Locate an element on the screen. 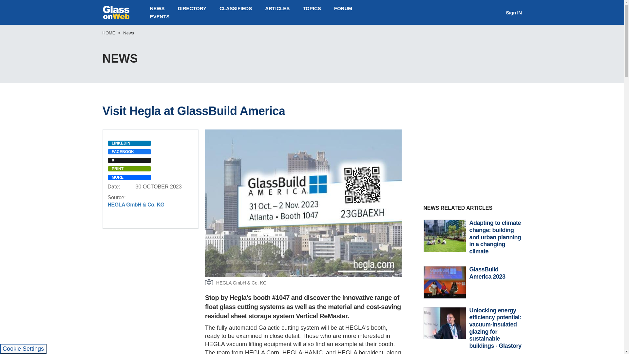 Image resolution: width=629 pixels, height=354 pixels. DIRECTORY is located at coordinates (192, 8).